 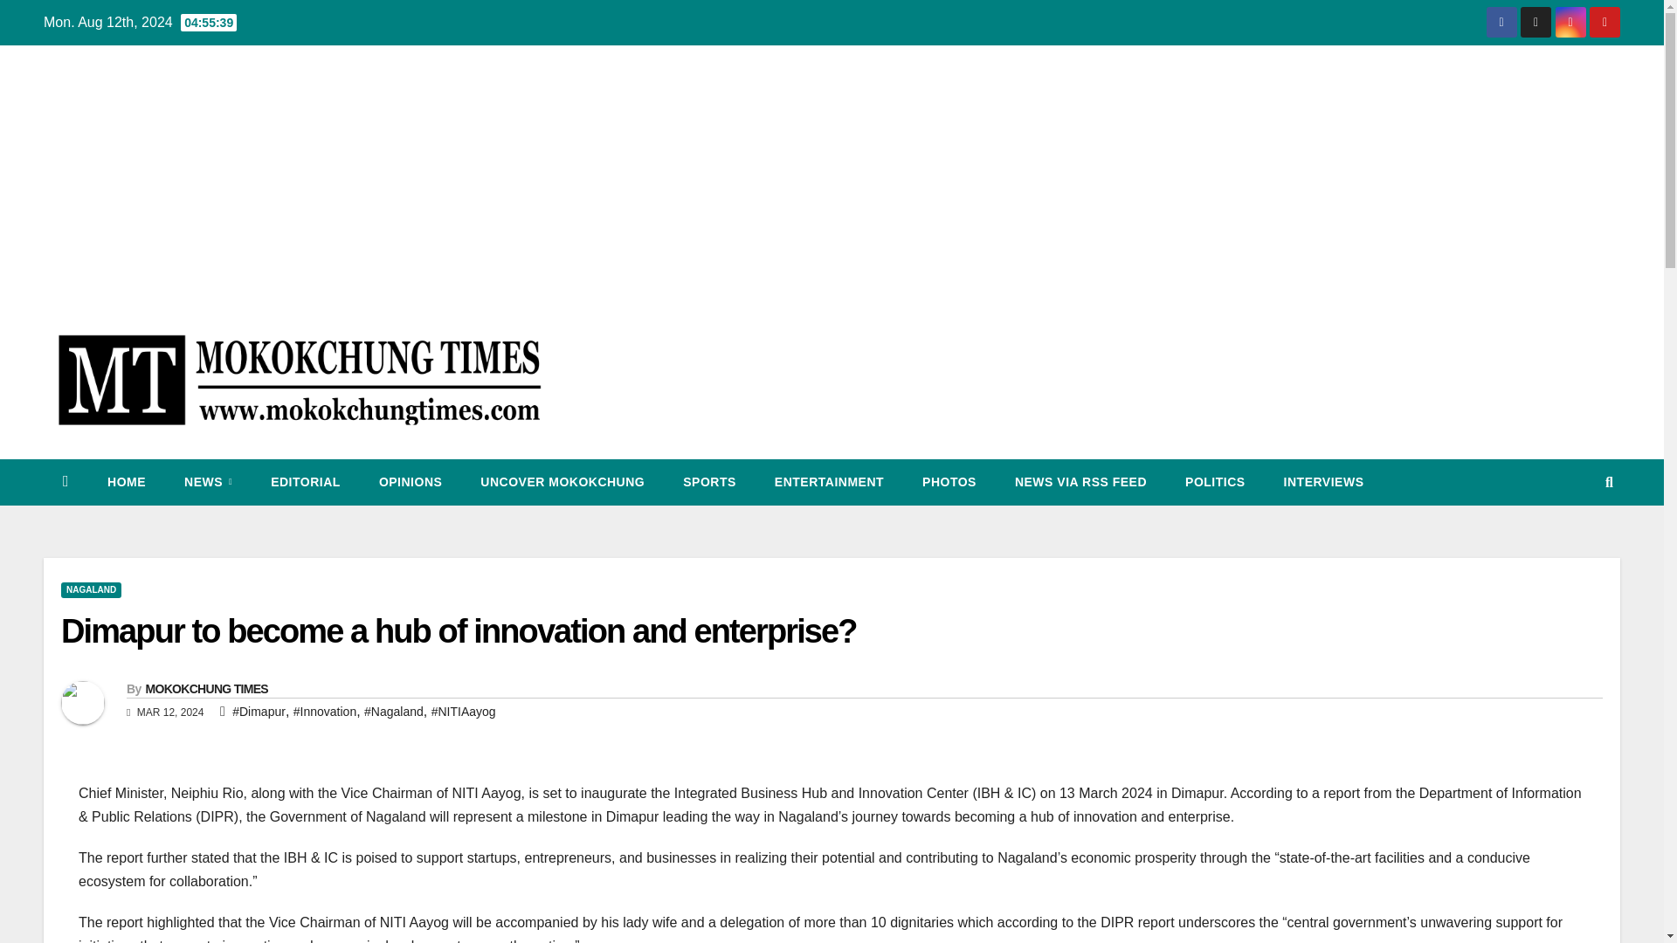 I want to click on OPINIONS, so click(x=411, y=481).